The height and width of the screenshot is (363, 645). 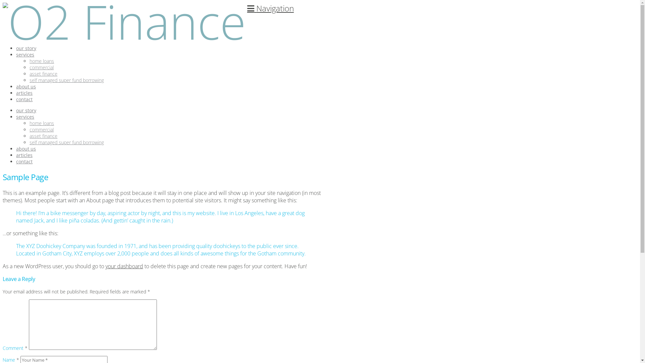 I want to click on self managed super fund borrowing, so click(x=67, y=80).